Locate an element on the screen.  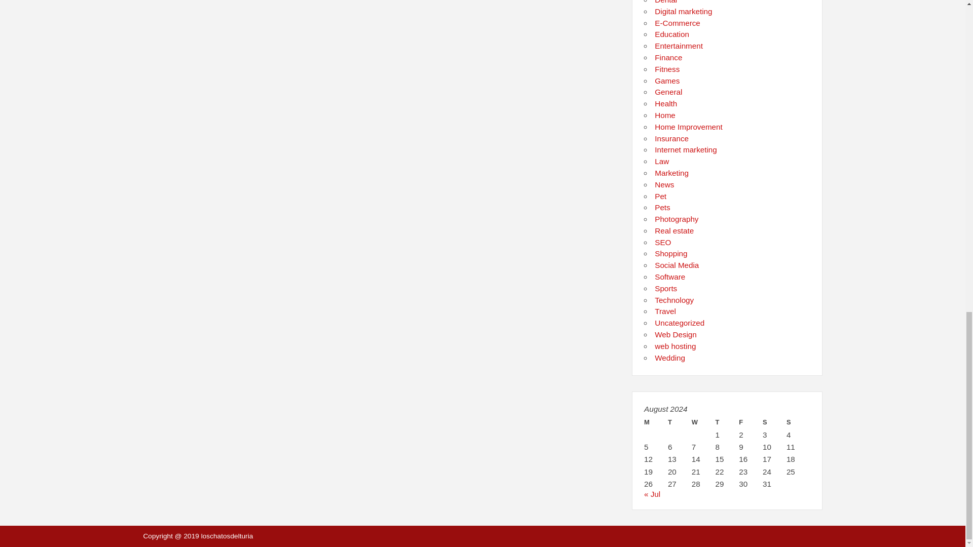
Wednesday is located at coordinates (703, 422).